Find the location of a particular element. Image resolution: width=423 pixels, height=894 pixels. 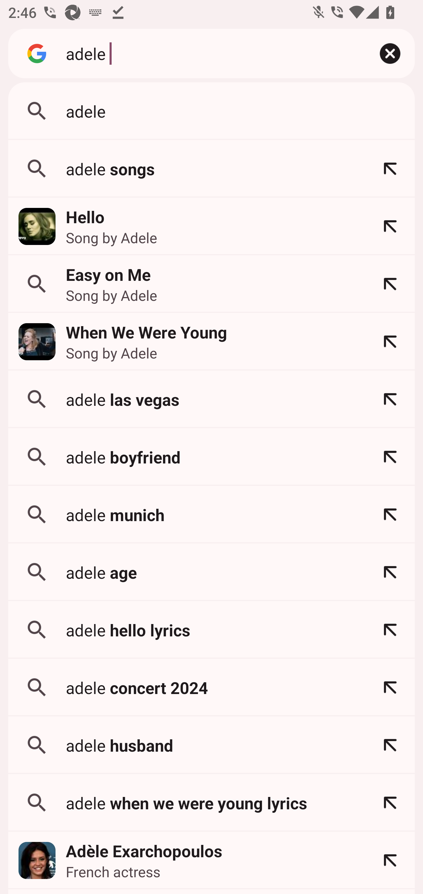

Refine: adele hello is located at coordinates (390, 226).